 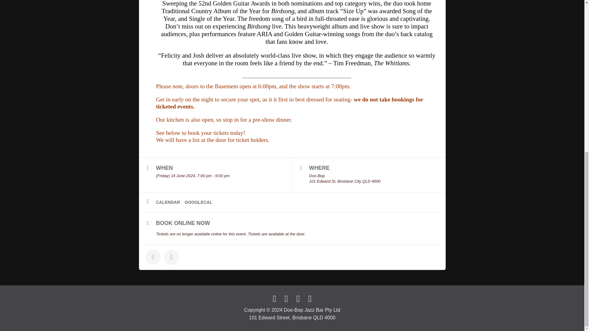 I want to click on CALENDAR, so click(x=170, y=202).